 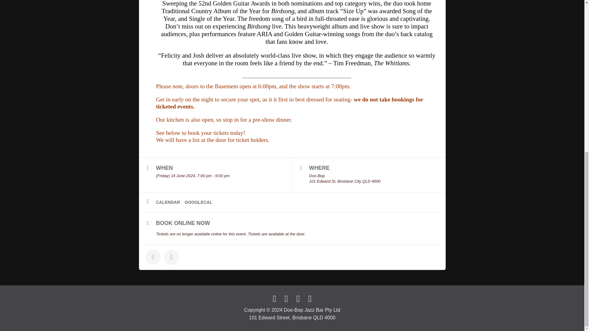 I want to click on CALENDAR, so click(x=170, y=202).